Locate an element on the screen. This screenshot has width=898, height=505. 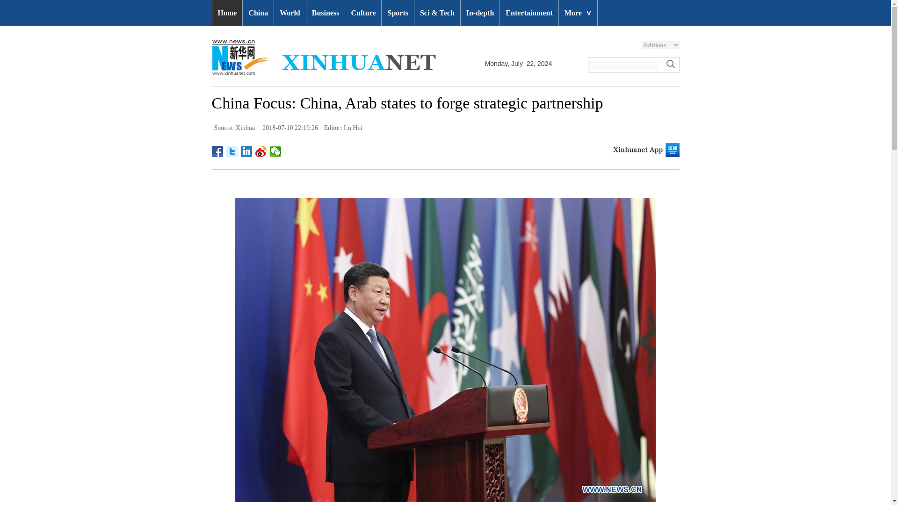
In-depth is located at coordinates (480, 13).